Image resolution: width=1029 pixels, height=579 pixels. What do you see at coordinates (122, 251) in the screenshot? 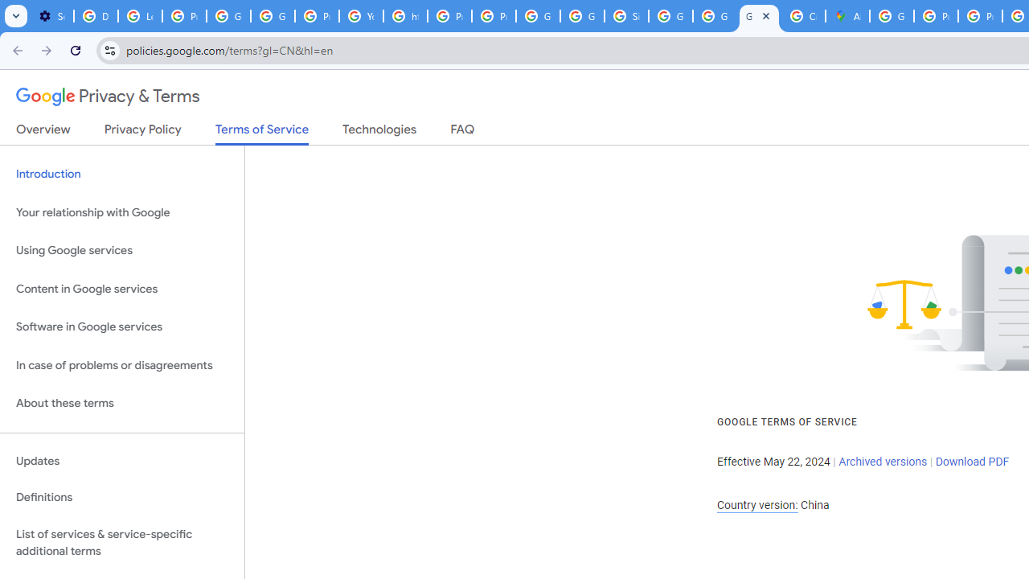
I see `Using Google services` at bounding box center [122, 251].